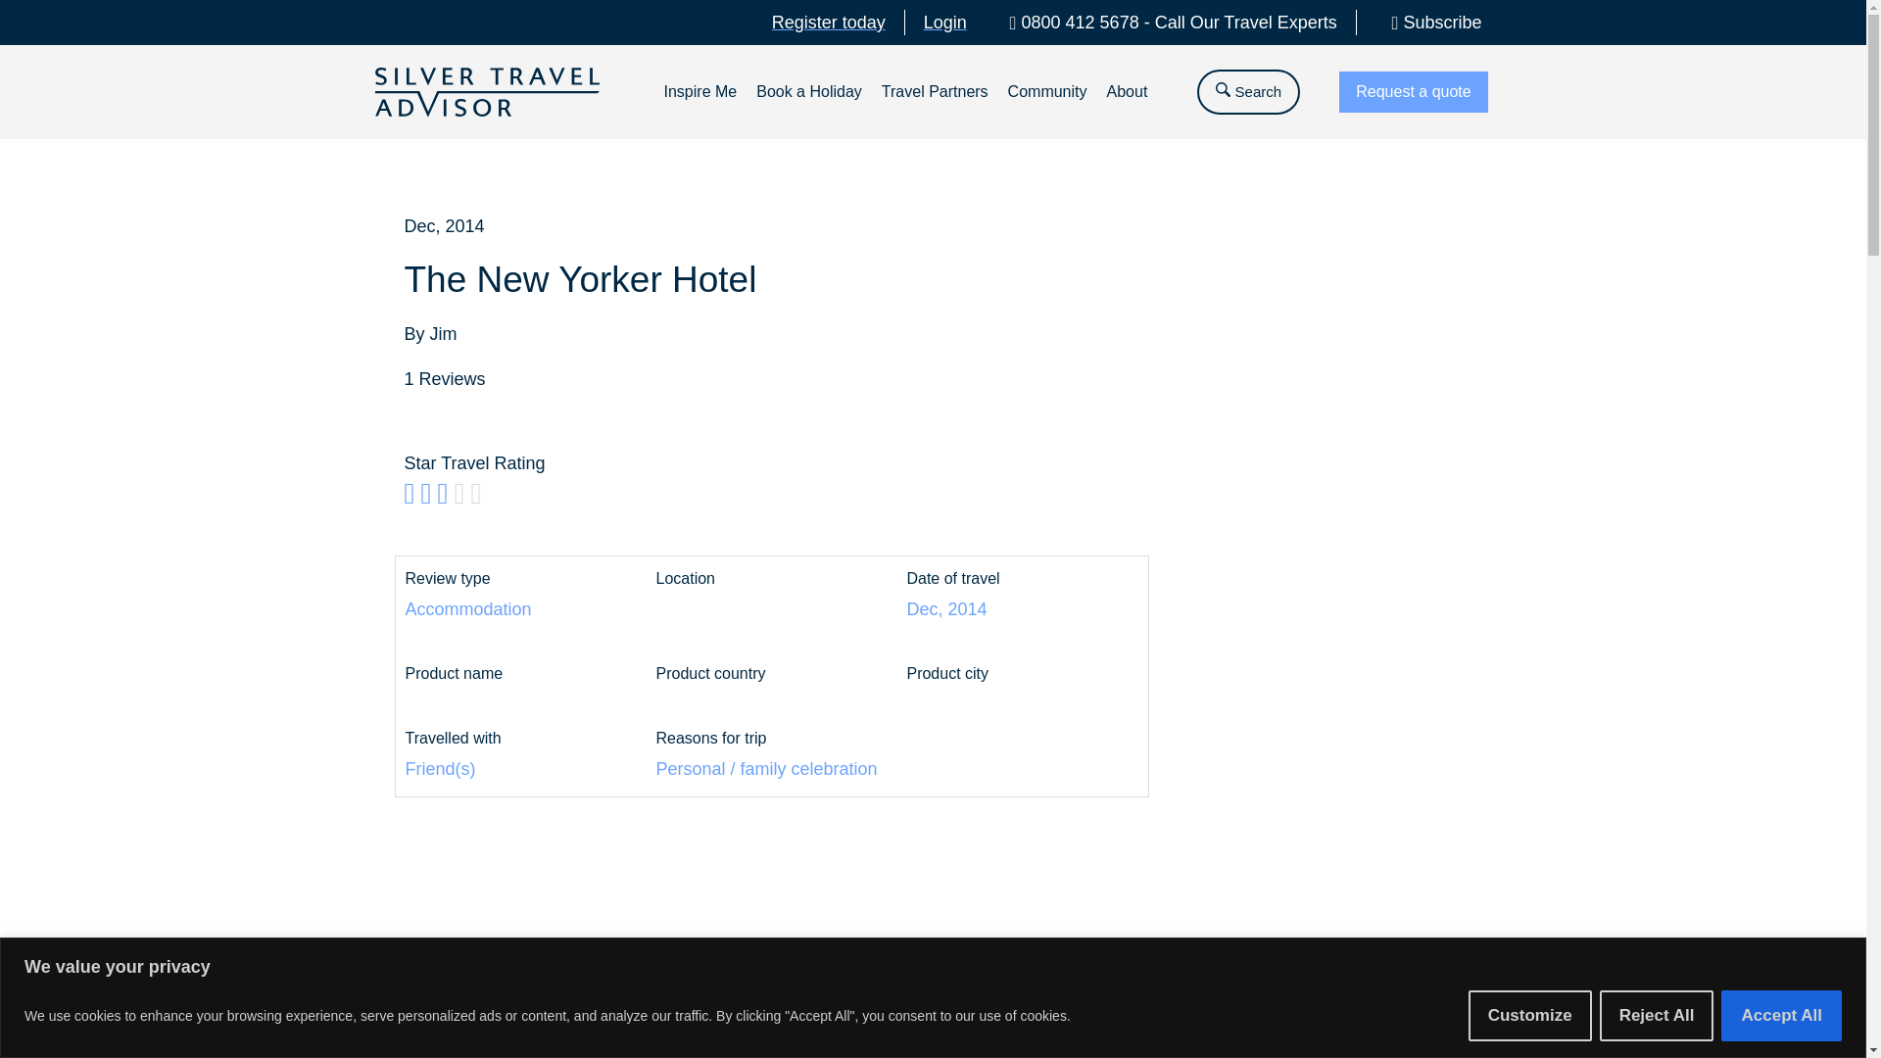 The width and height of the screenshot is (1881, 1058). What do you see at coordinates (1165, 22) in the screenshot?
I see `0800 412 5678 - Call Our Travel Experts` at bounding box center [1165, 22].